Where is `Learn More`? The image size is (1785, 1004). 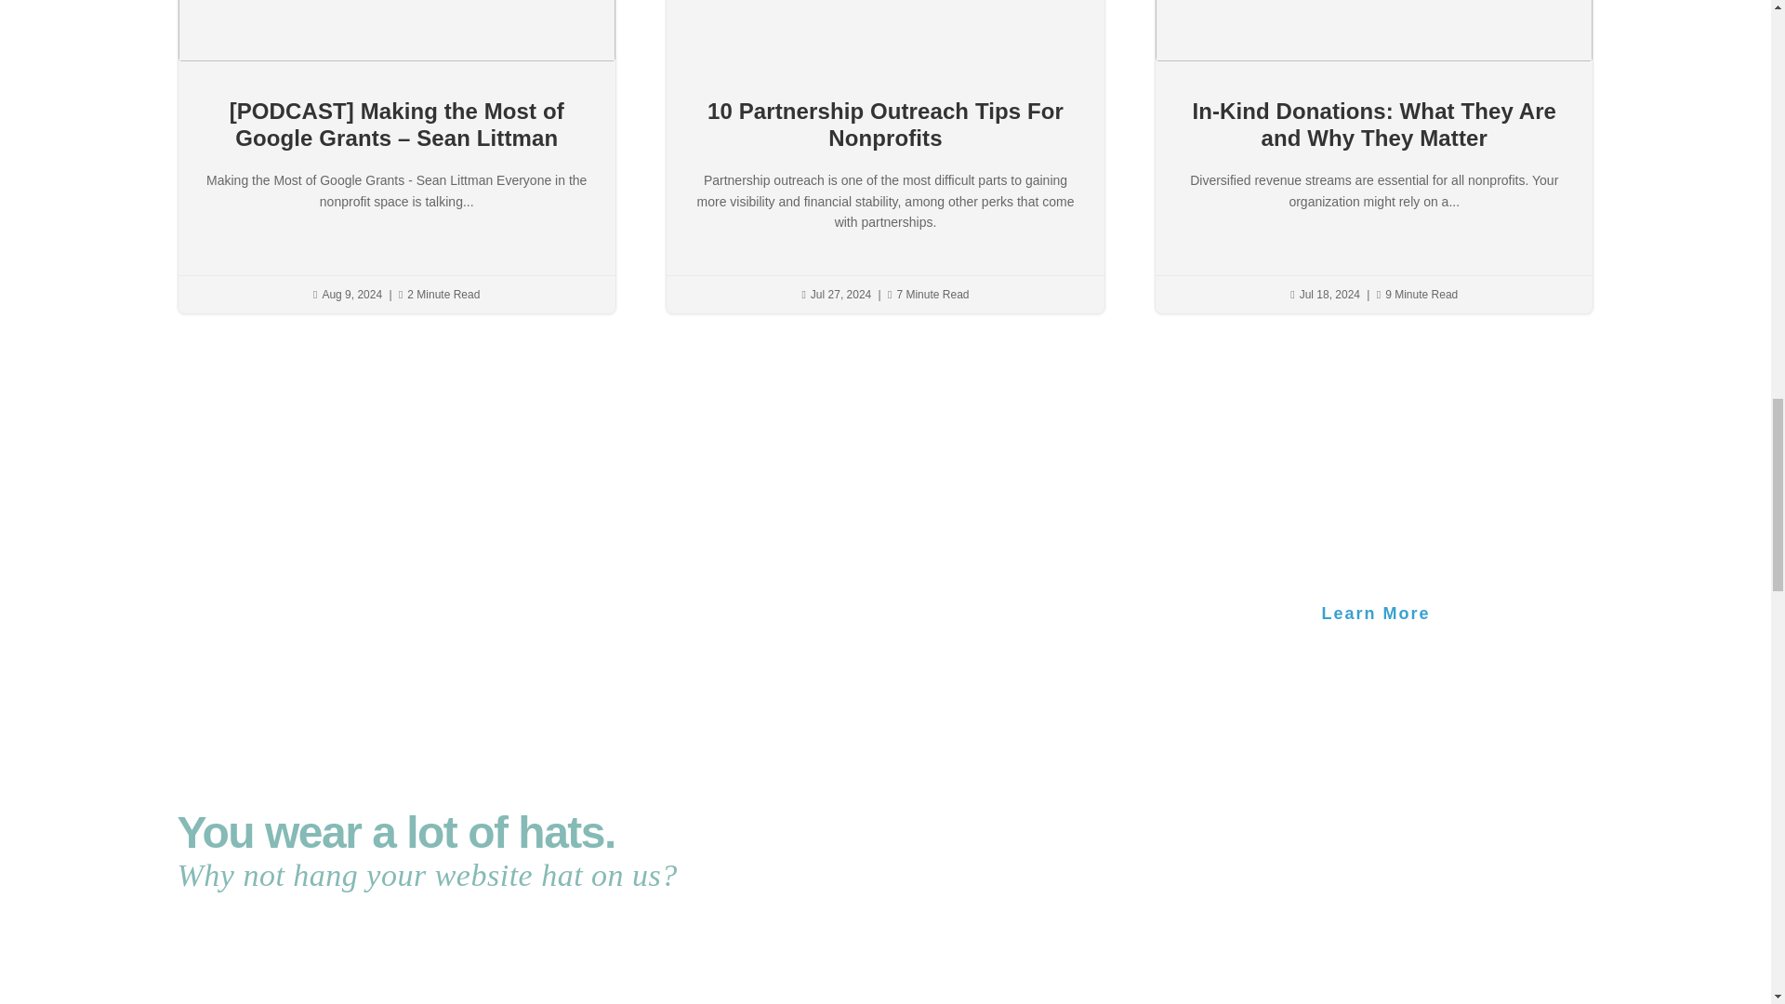
Learn More is located at coordinates (1376, 614).